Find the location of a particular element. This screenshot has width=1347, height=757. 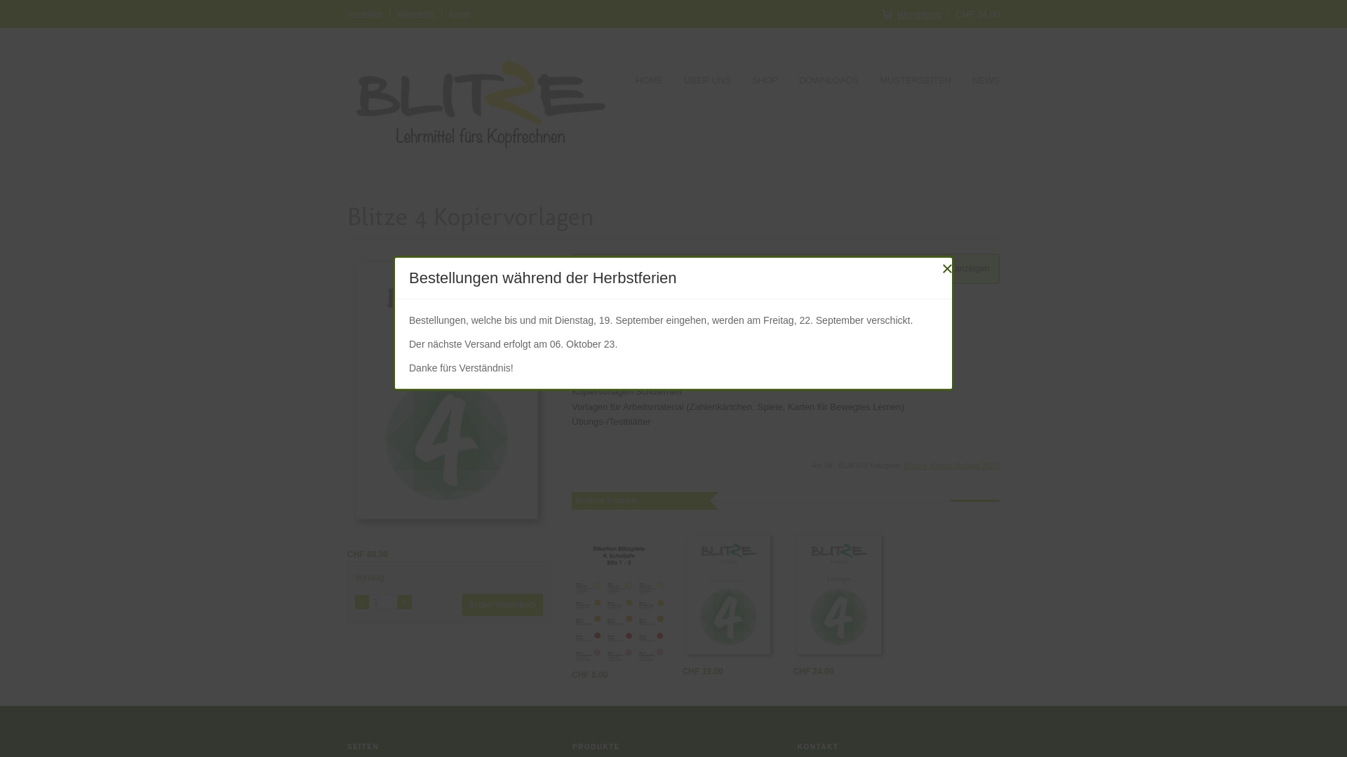

Warenkorb is located at coordinates (912, 14).